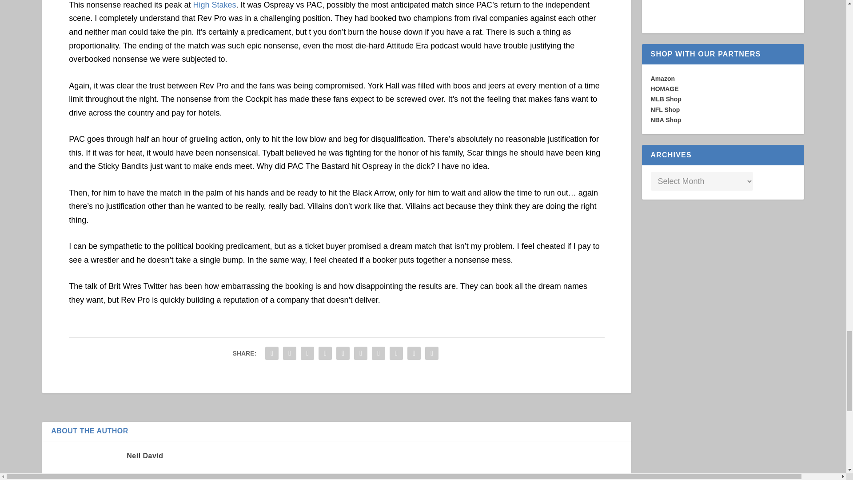  Describe the element at coordinates (325, 353) in the screenshot. I see `Share "Bowling Alone: Is Rev Pro OK?" via Tumblr` at that location.